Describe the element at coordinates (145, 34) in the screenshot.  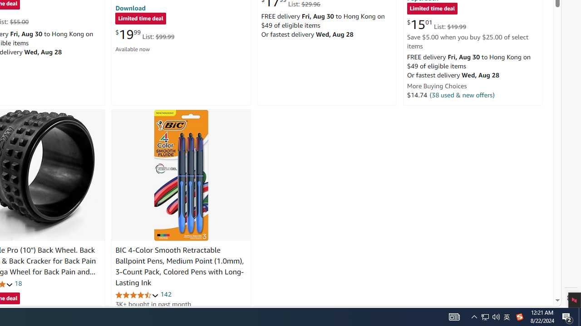
I see `$19.99 List: $99.99` at that location.